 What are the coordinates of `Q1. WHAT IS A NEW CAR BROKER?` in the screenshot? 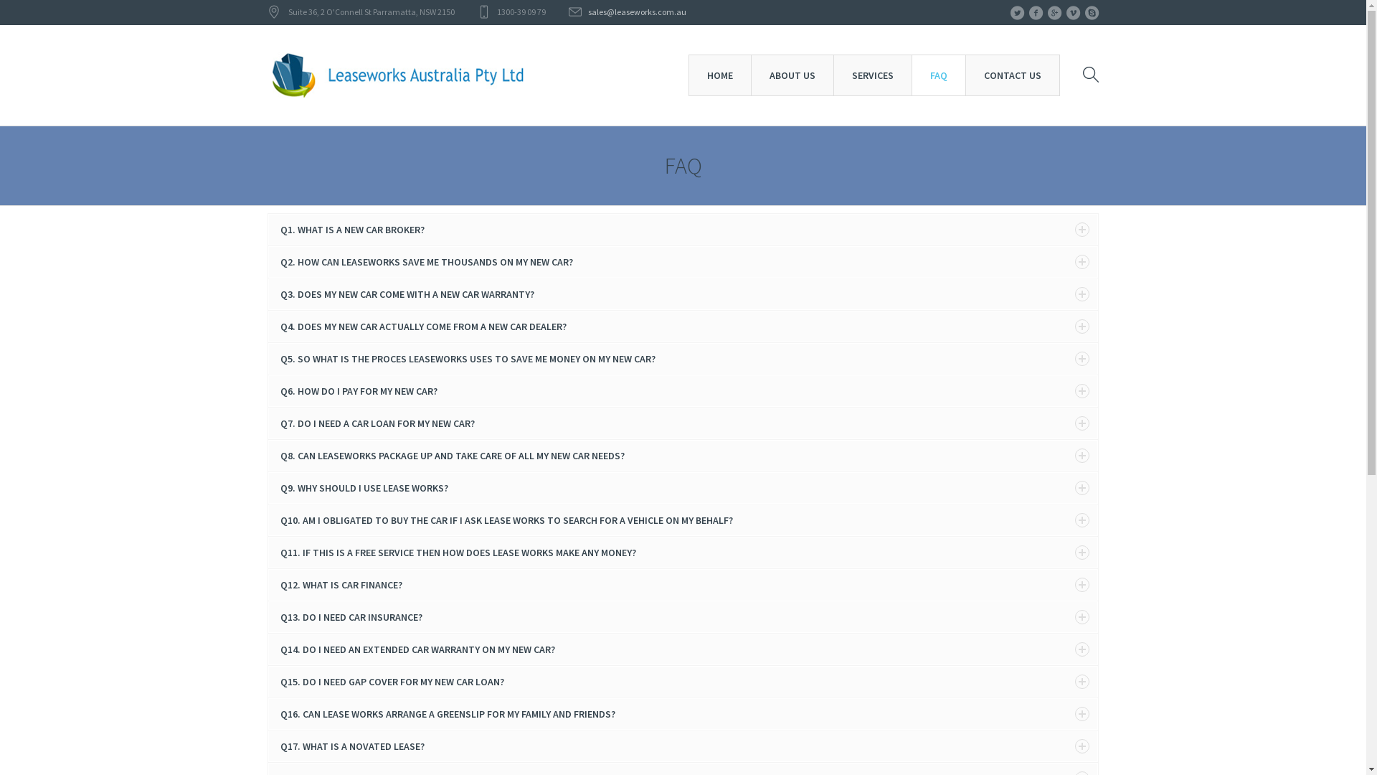 It's located at (683, 230).